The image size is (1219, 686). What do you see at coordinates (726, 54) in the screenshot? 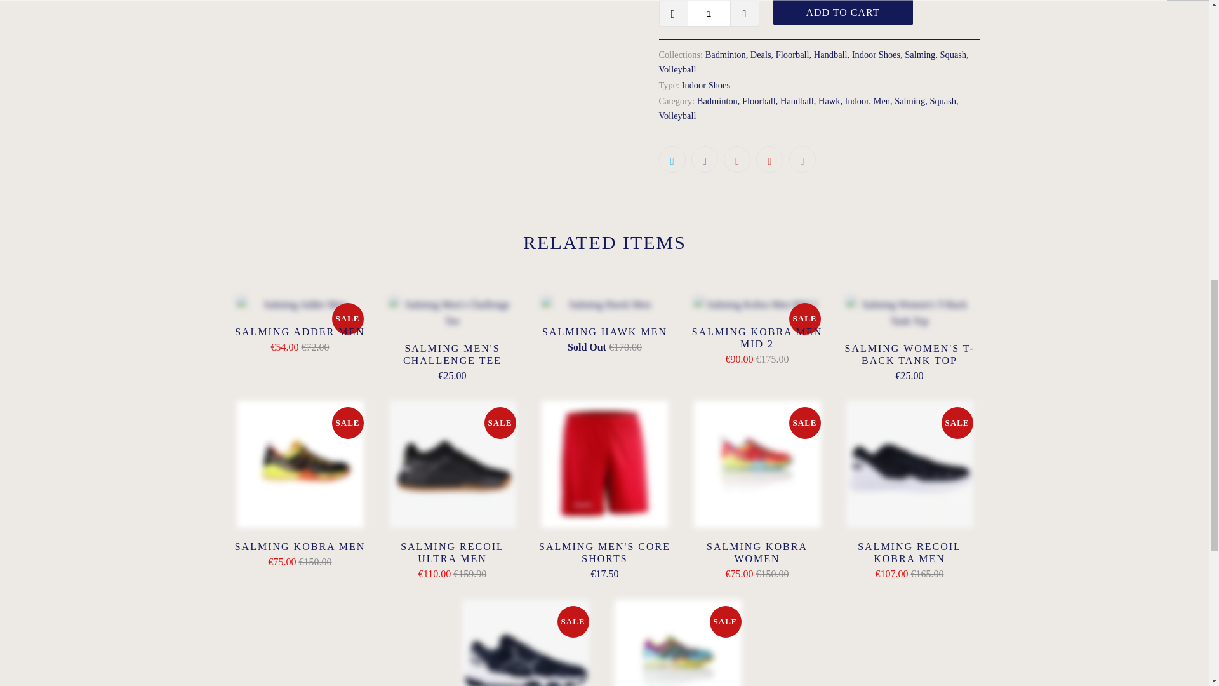
I see `Badminton` at bounding box center [726, 54].